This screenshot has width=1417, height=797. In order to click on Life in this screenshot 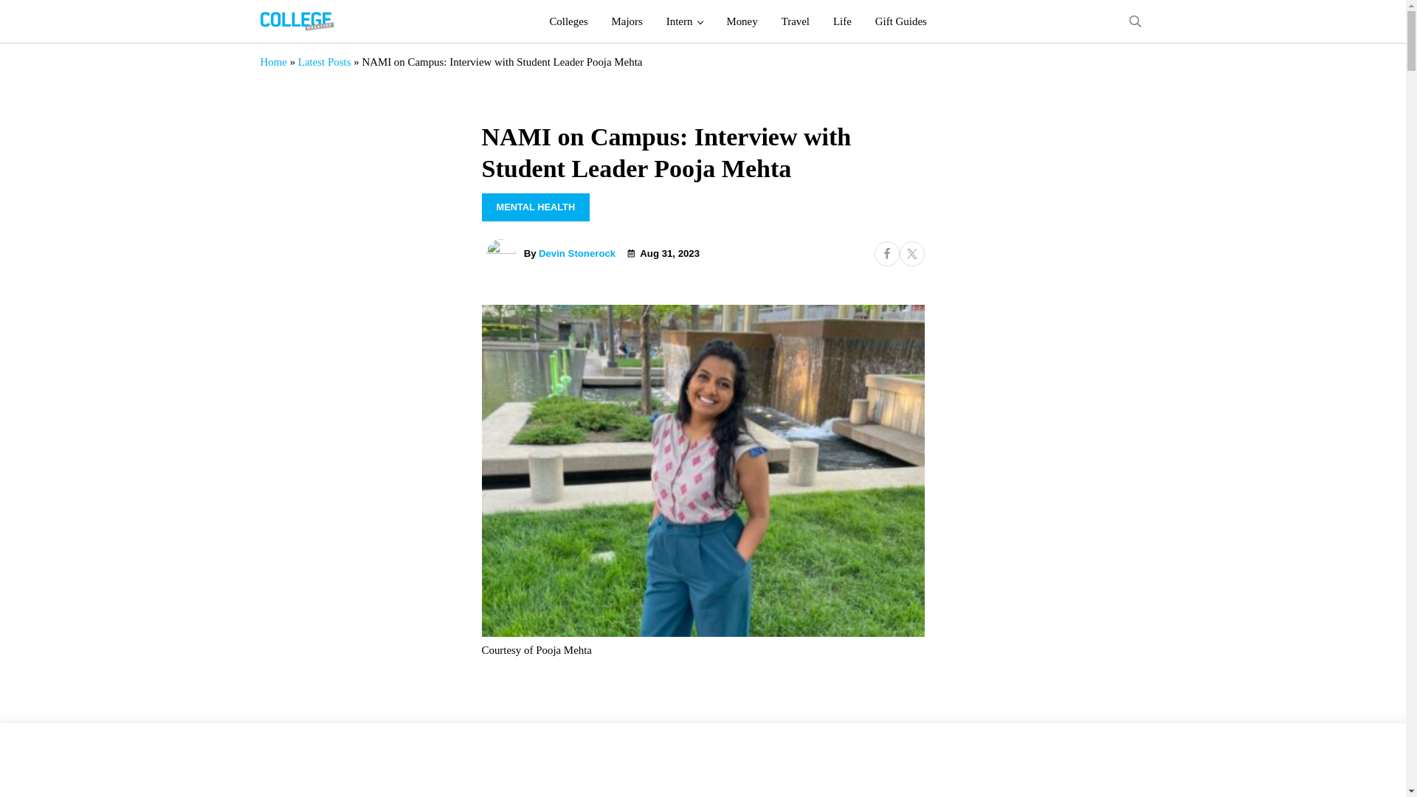, I will do `click(842, 21)`.